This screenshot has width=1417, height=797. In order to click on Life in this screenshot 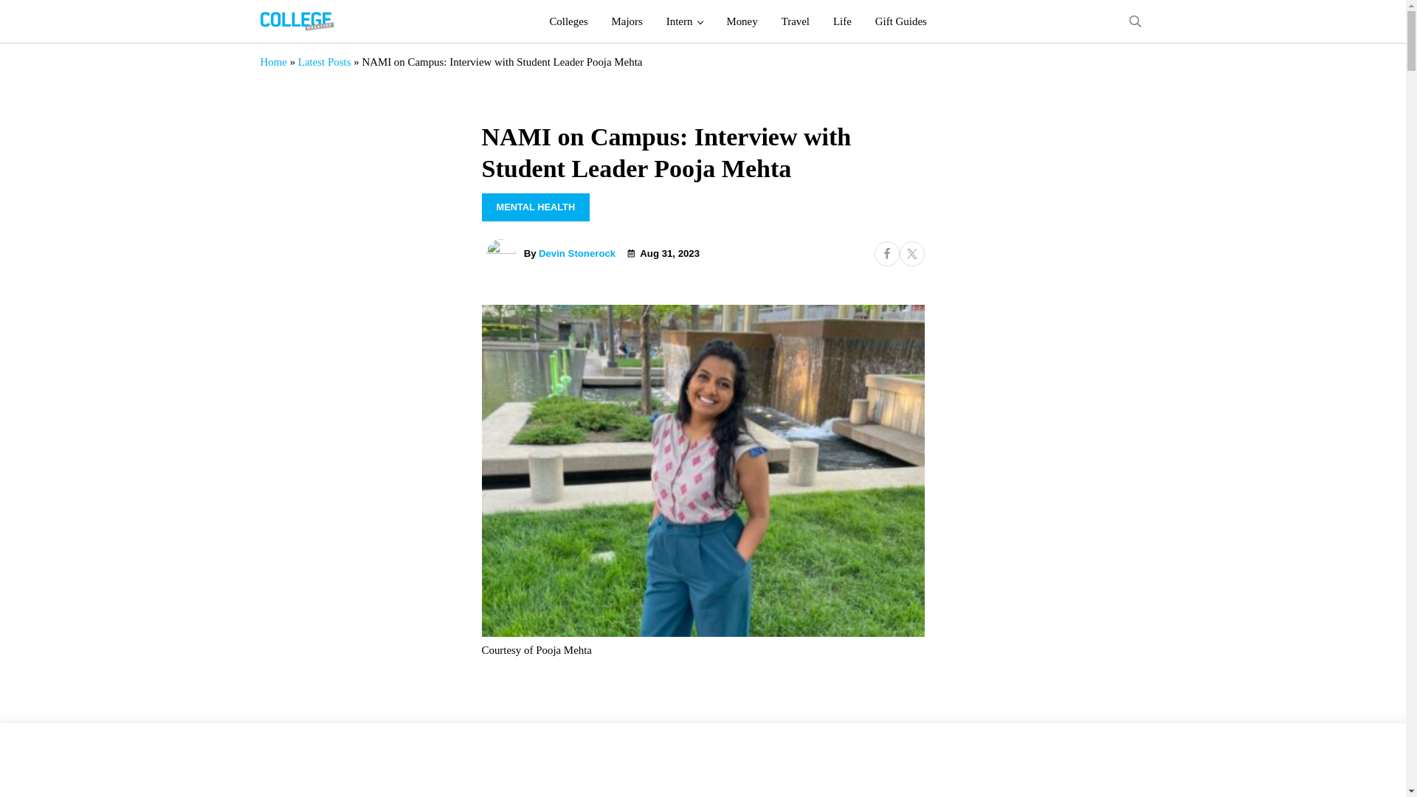, I will do `click(842, 21)`.